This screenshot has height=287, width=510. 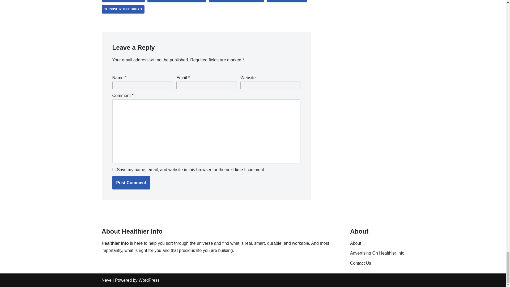 I want to click on TURKISH BREAD WITHOUT YEAST, so click(x=177, y=1).